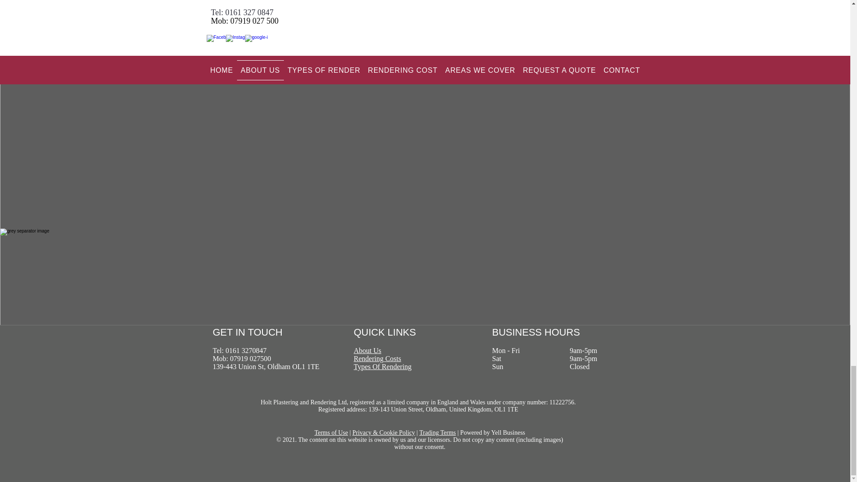 This screenshot has height=482, width=857. I want to click on About Us, so click(367, 350).